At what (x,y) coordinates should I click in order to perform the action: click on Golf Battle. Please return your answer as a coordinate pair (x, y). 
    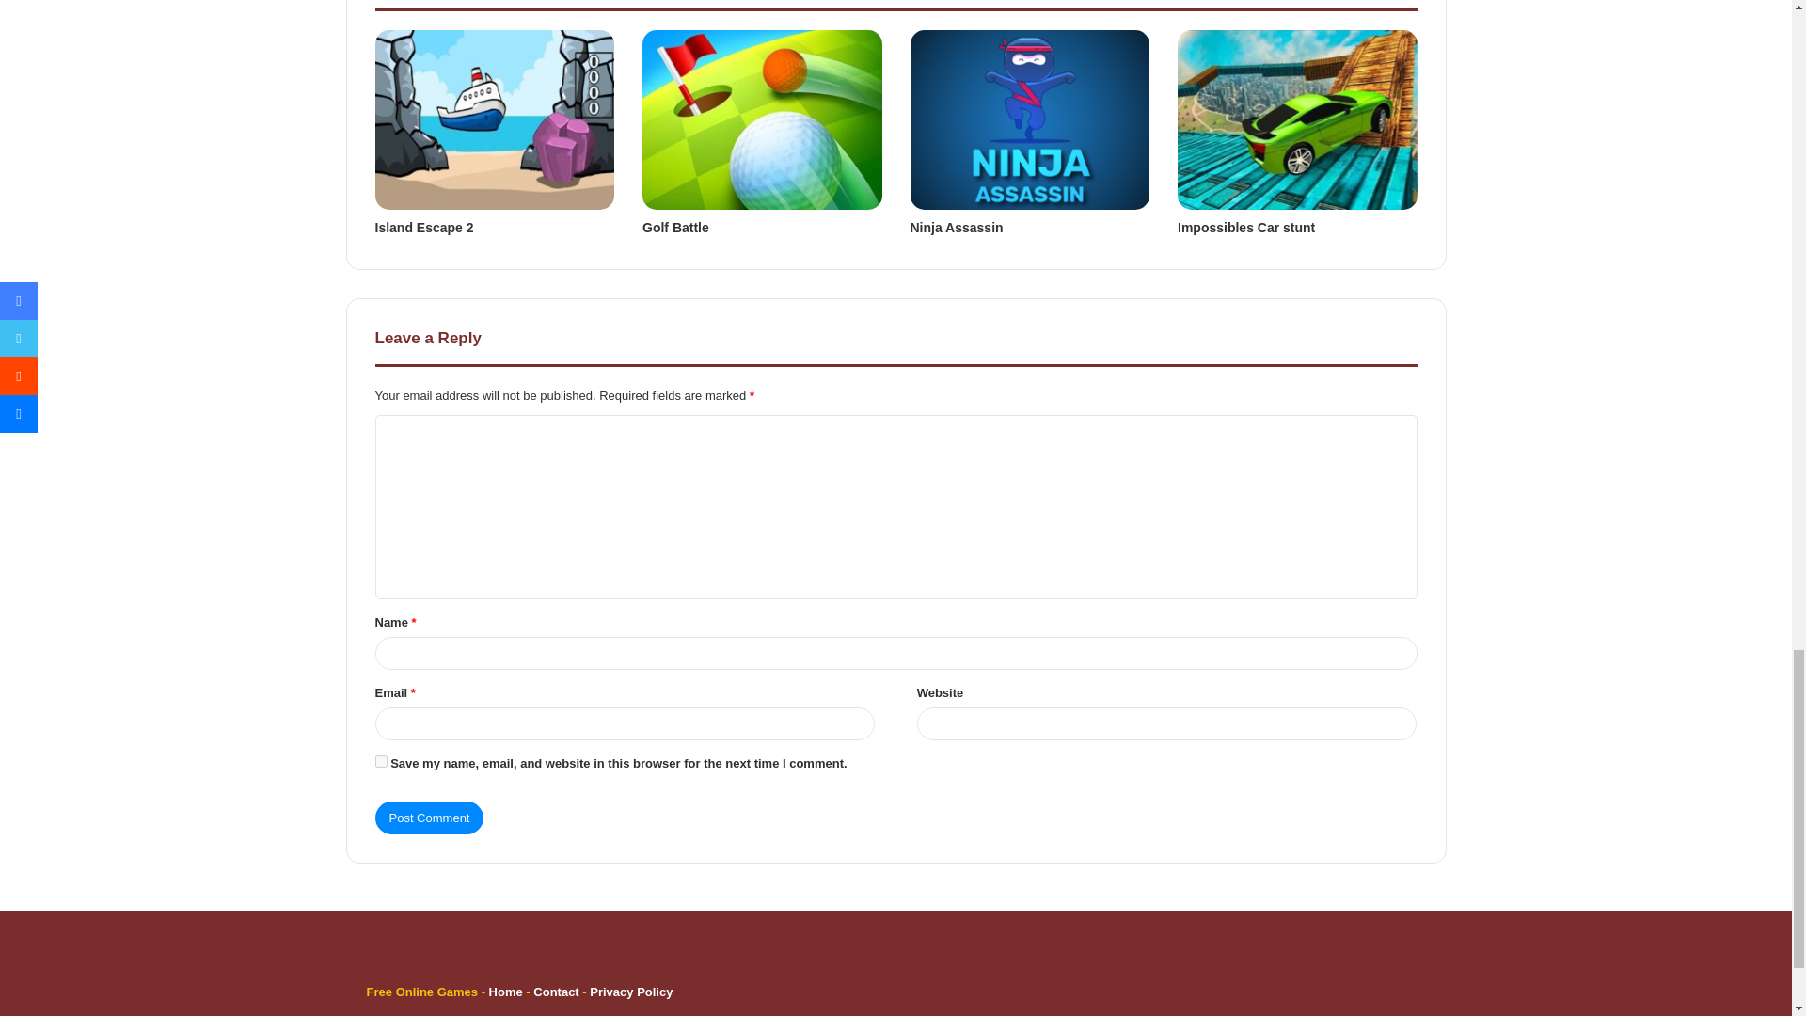
    Looking at the image, I should click on (675, 228).